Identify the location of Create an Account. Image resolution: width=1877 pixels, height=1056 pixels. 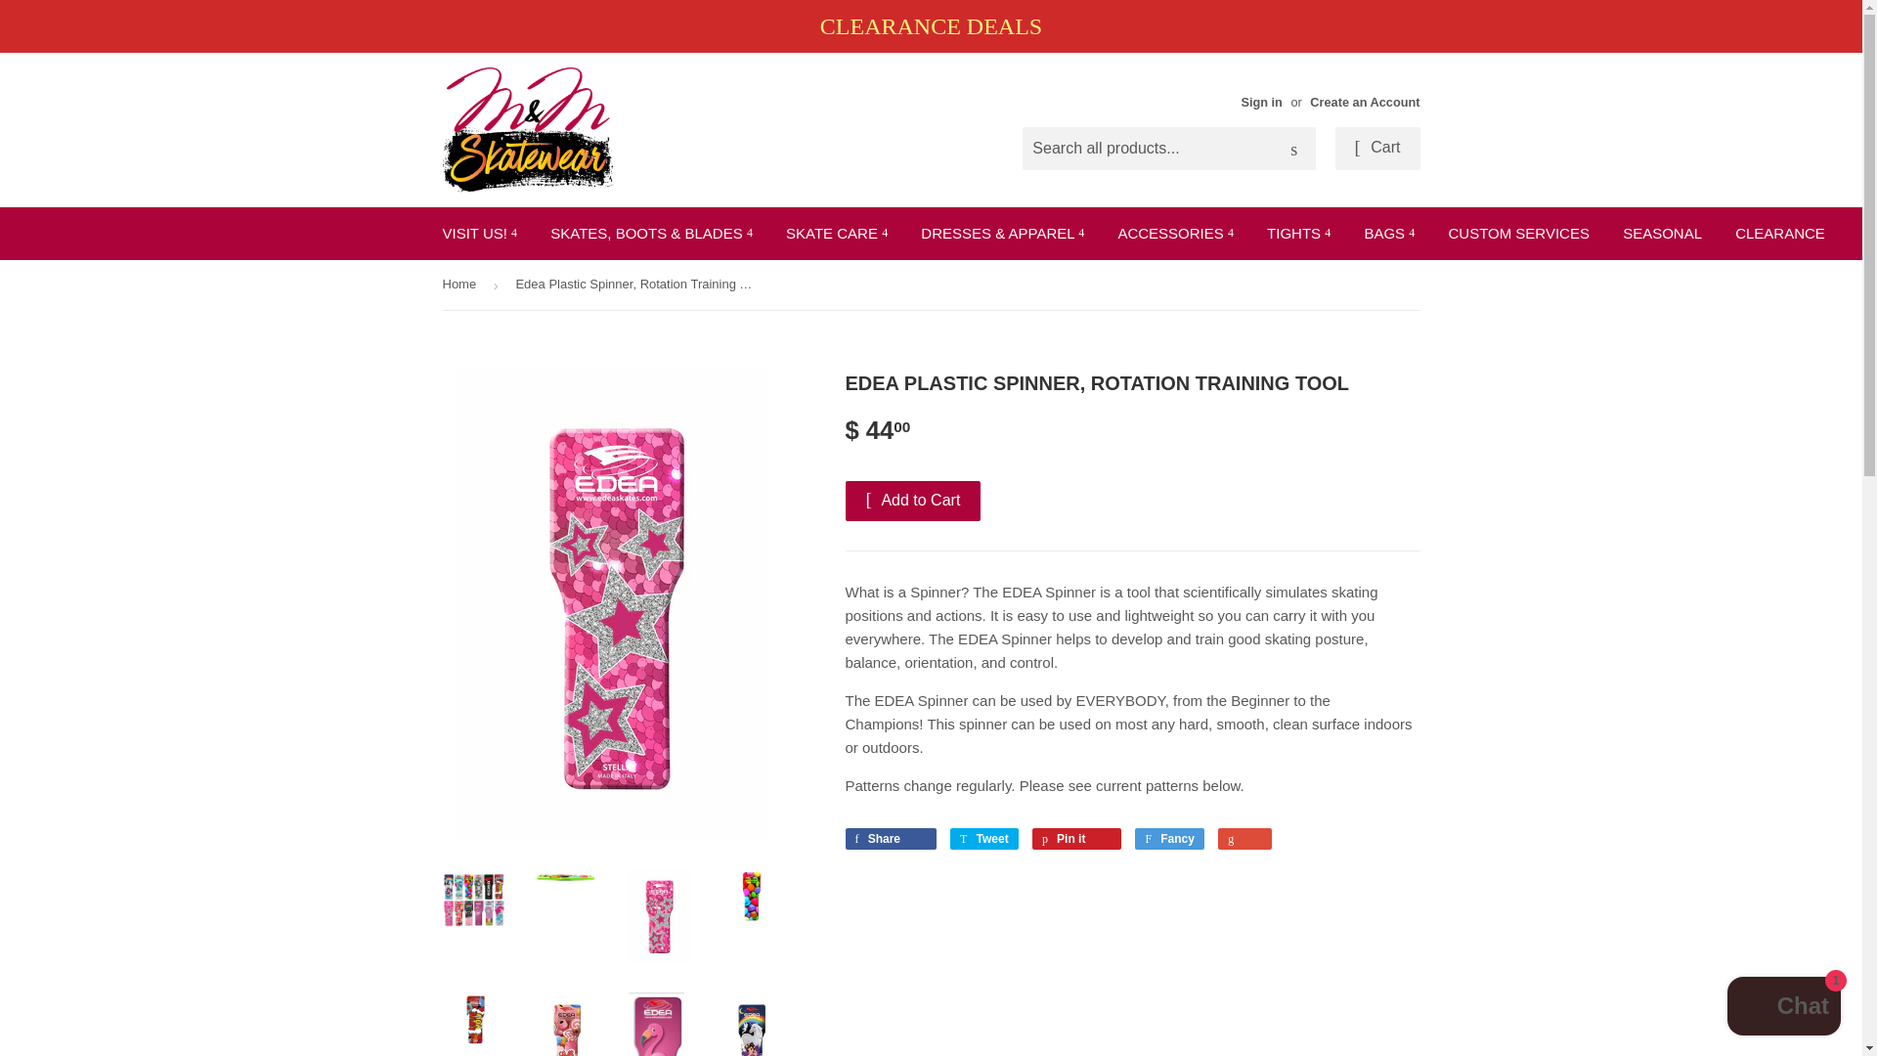
(1365, 102).